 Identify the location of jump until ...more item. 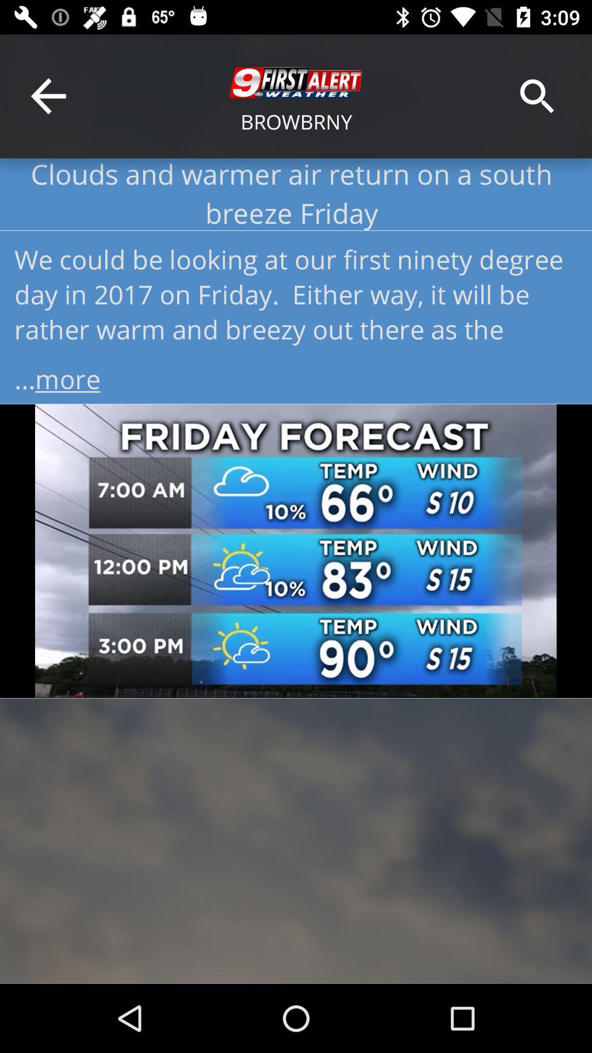
(296, 375).